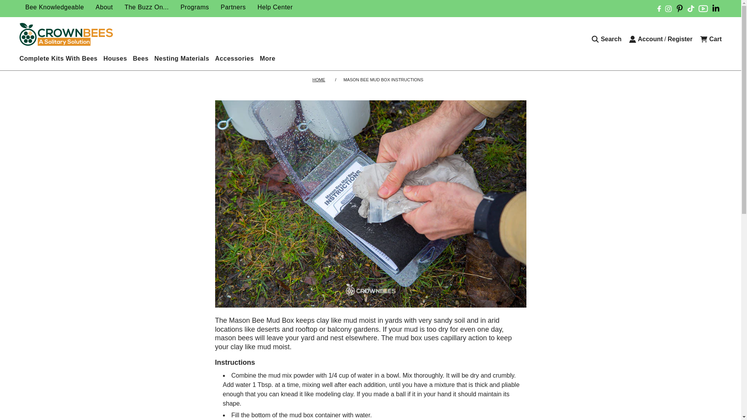 The height and width of the screenshot is (420, 747). Describe the element at coordinates (320, 79) in the screenshot. I see `Back to the frontpage` at that location.